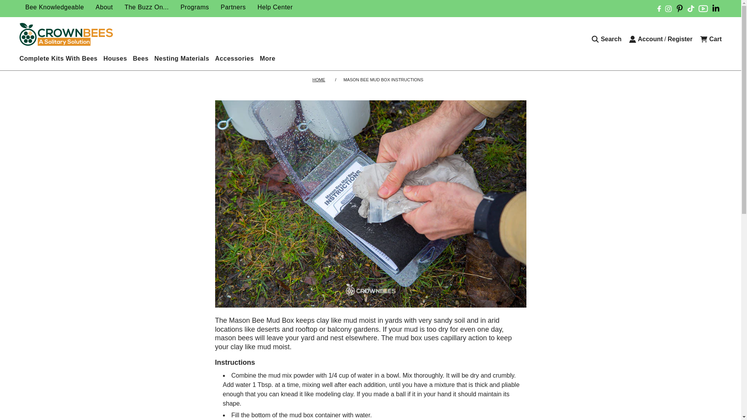 The height and width of the screenshot is (420, 747). Describe the element at coordinates (320, 79) in the screenshot. I see `Back to the frontpage` at that location.